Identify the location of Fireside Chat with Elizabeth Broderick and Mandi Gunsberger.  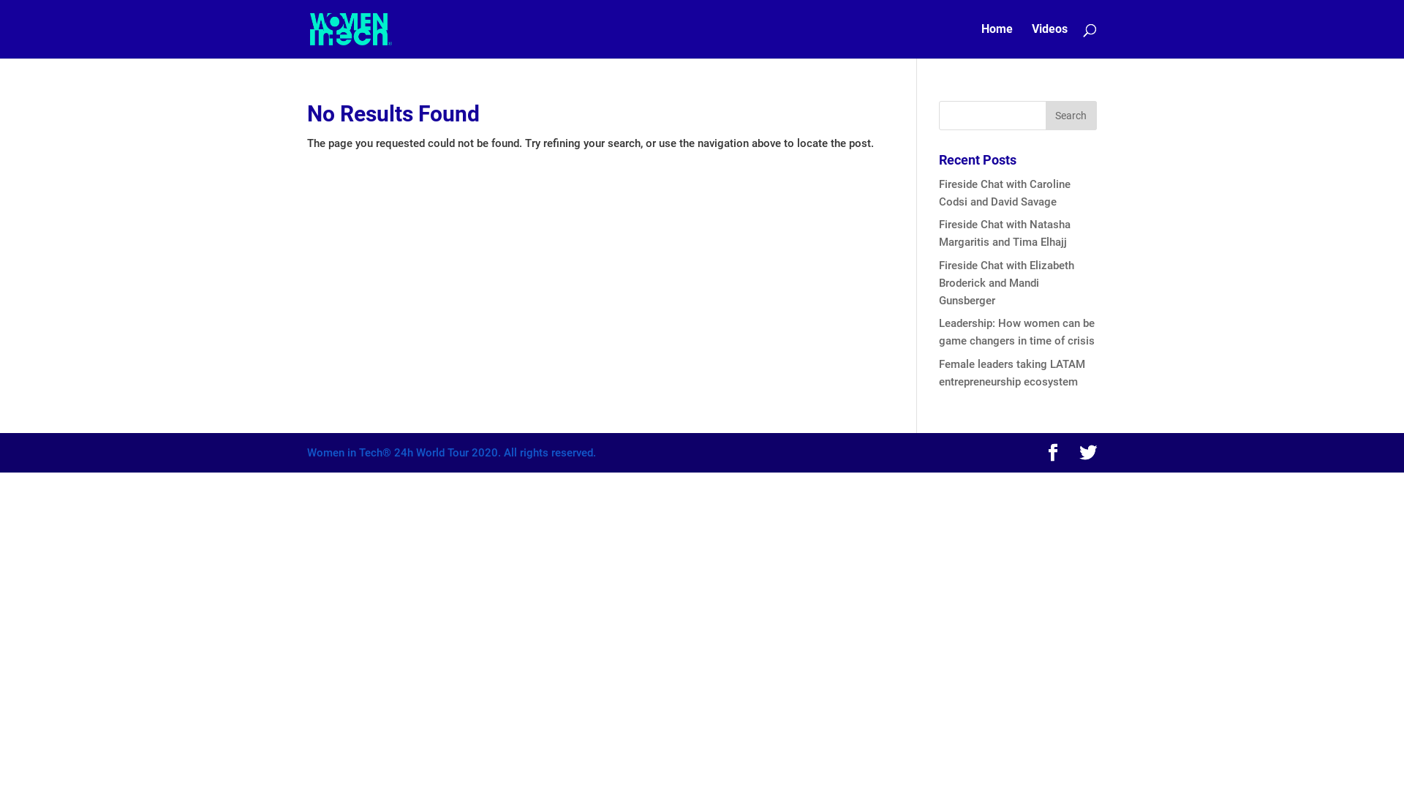
(1006, 283).